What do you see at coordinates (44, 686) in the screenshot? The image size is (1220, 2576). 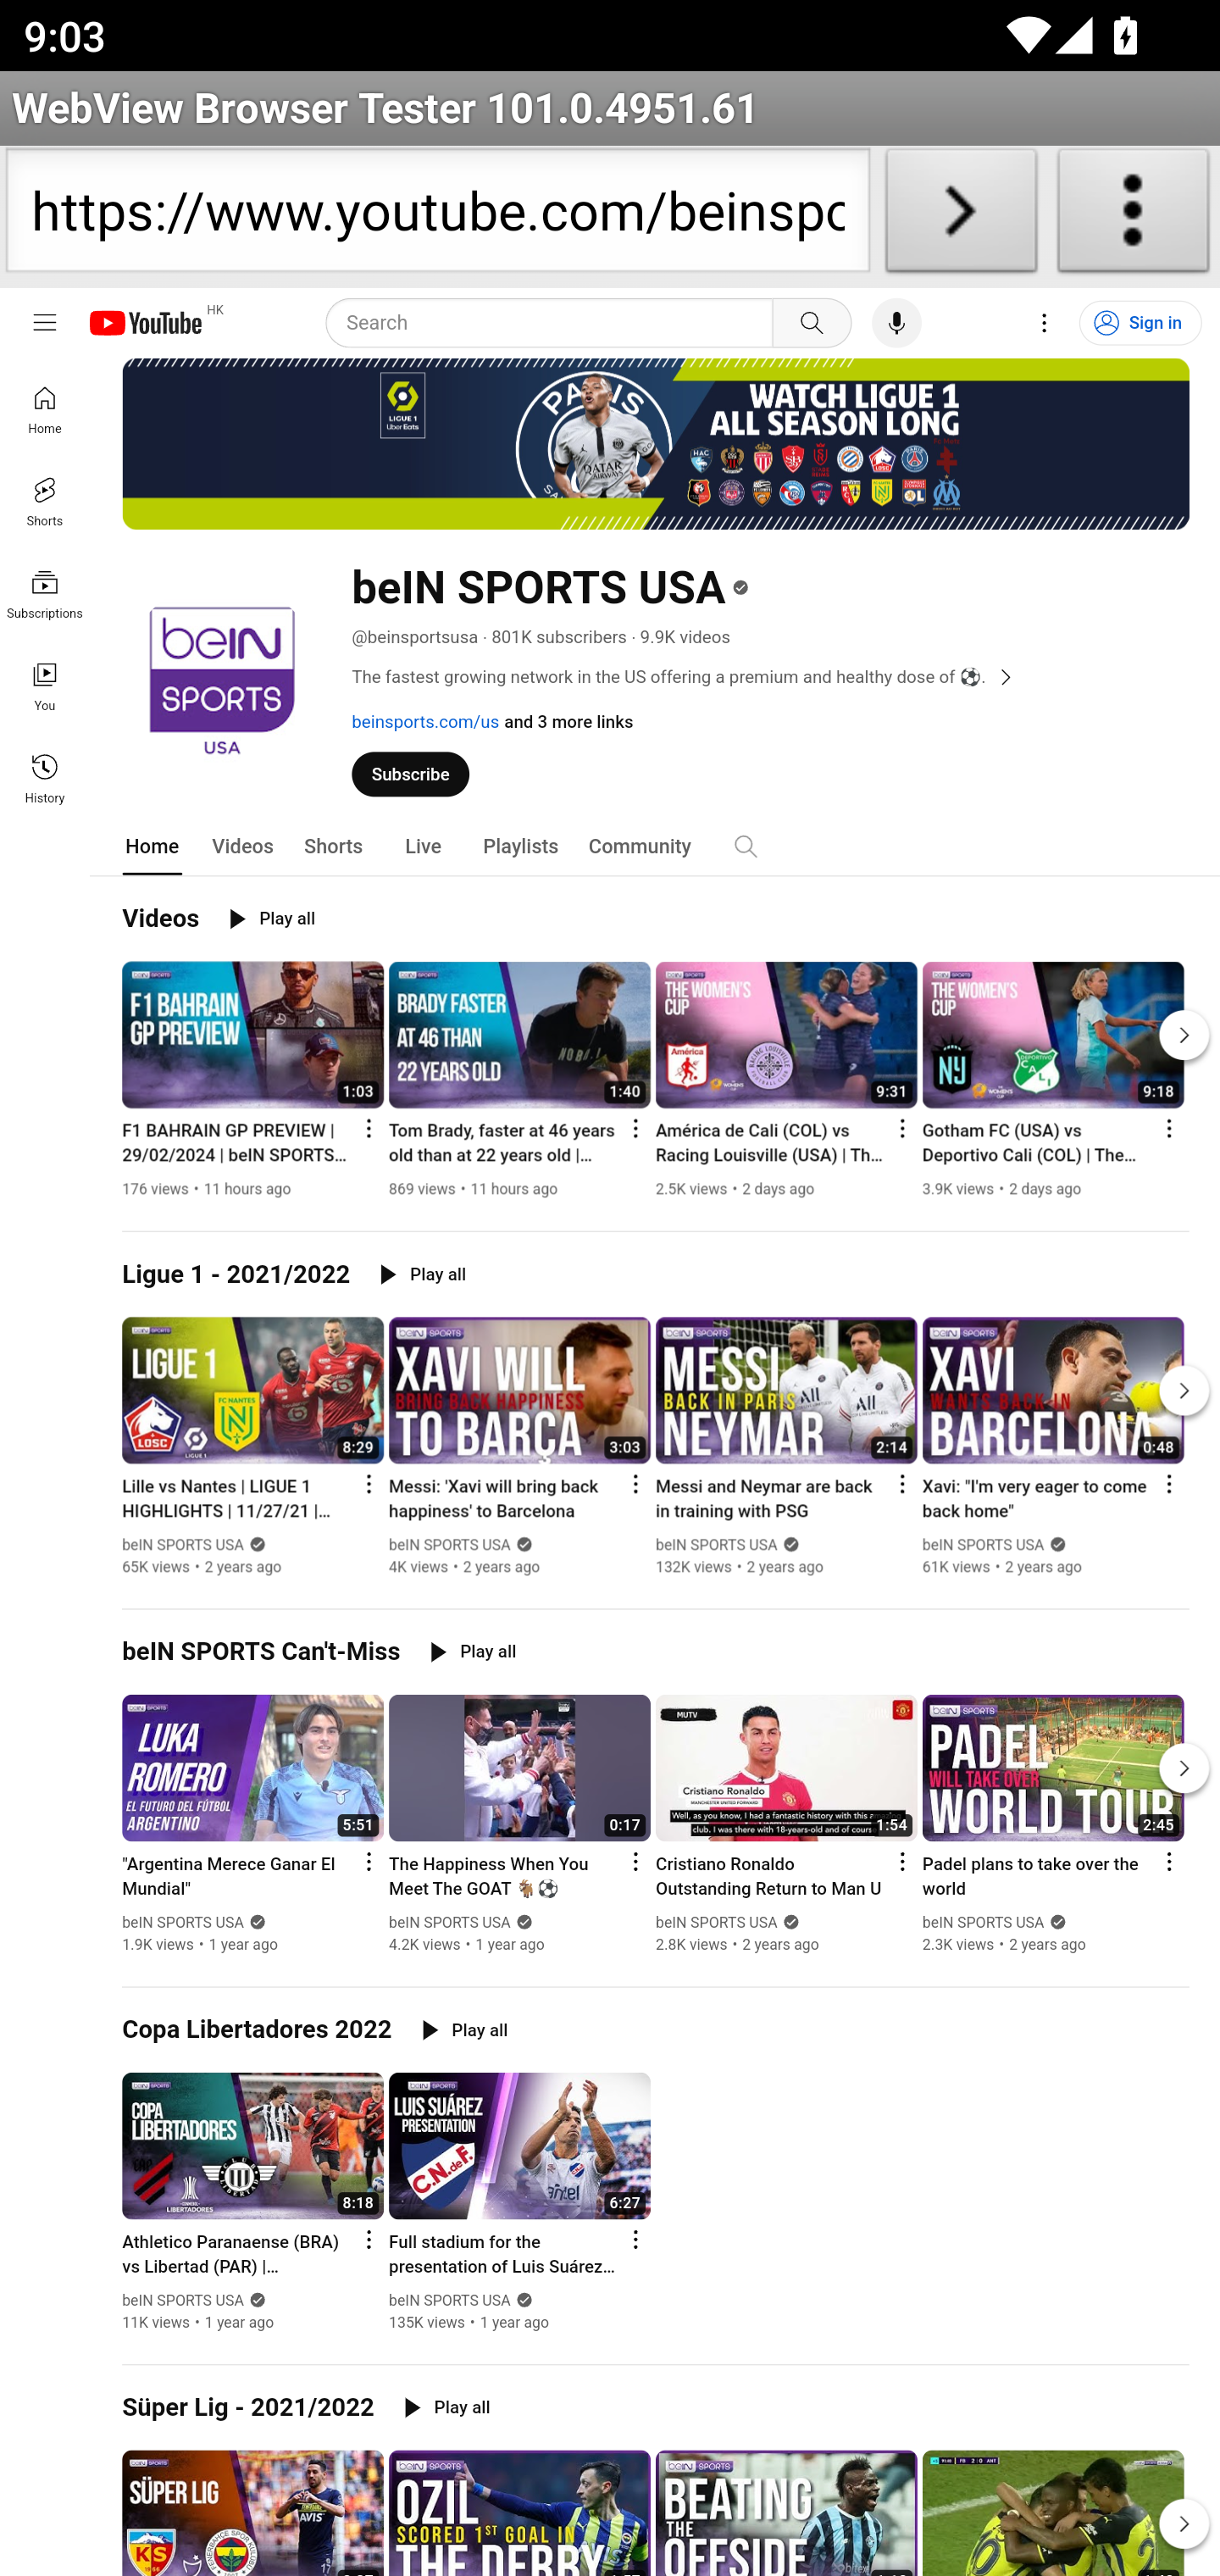 I see `You You You` at bounding box center [44, 686].